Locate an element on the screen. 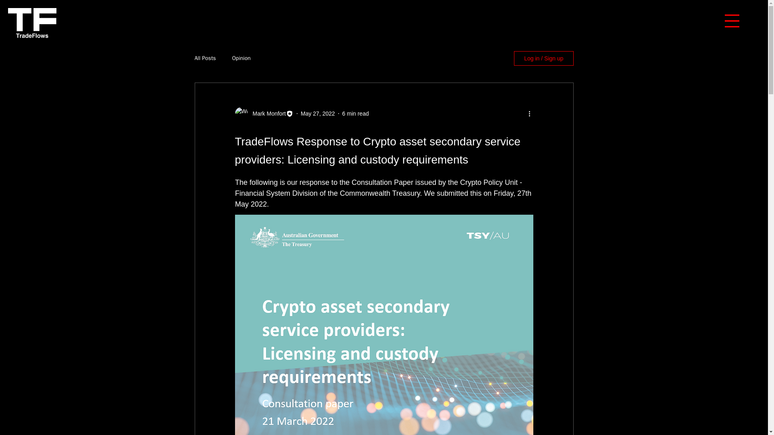  May 27, 2022 is located at coordinates (318, 114).